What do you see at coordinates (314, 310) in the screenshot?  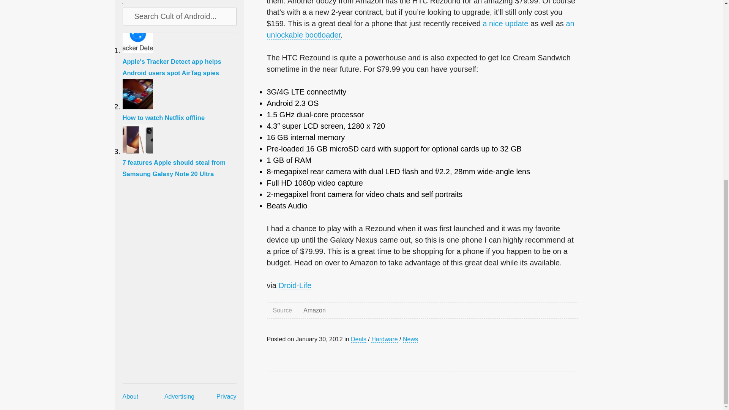 I see `Amazon` at bounding box center [314, 310].